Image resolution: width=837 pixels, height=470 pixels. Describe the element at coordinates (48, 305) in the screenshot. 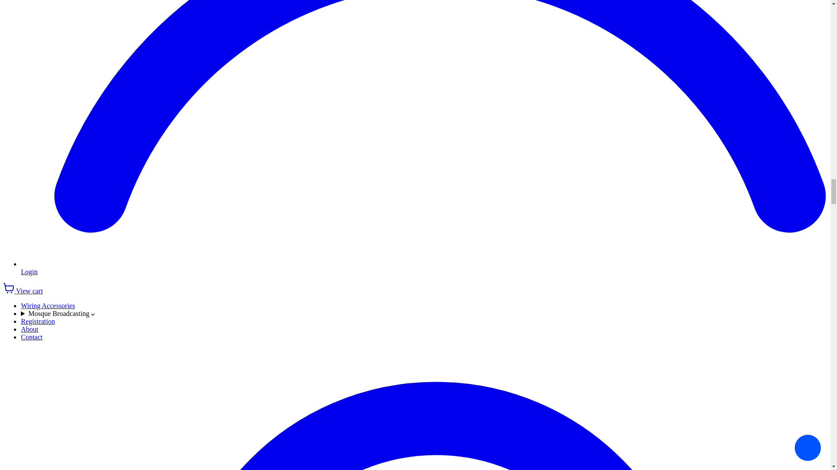

I see `Wiring Accessories` at that location.